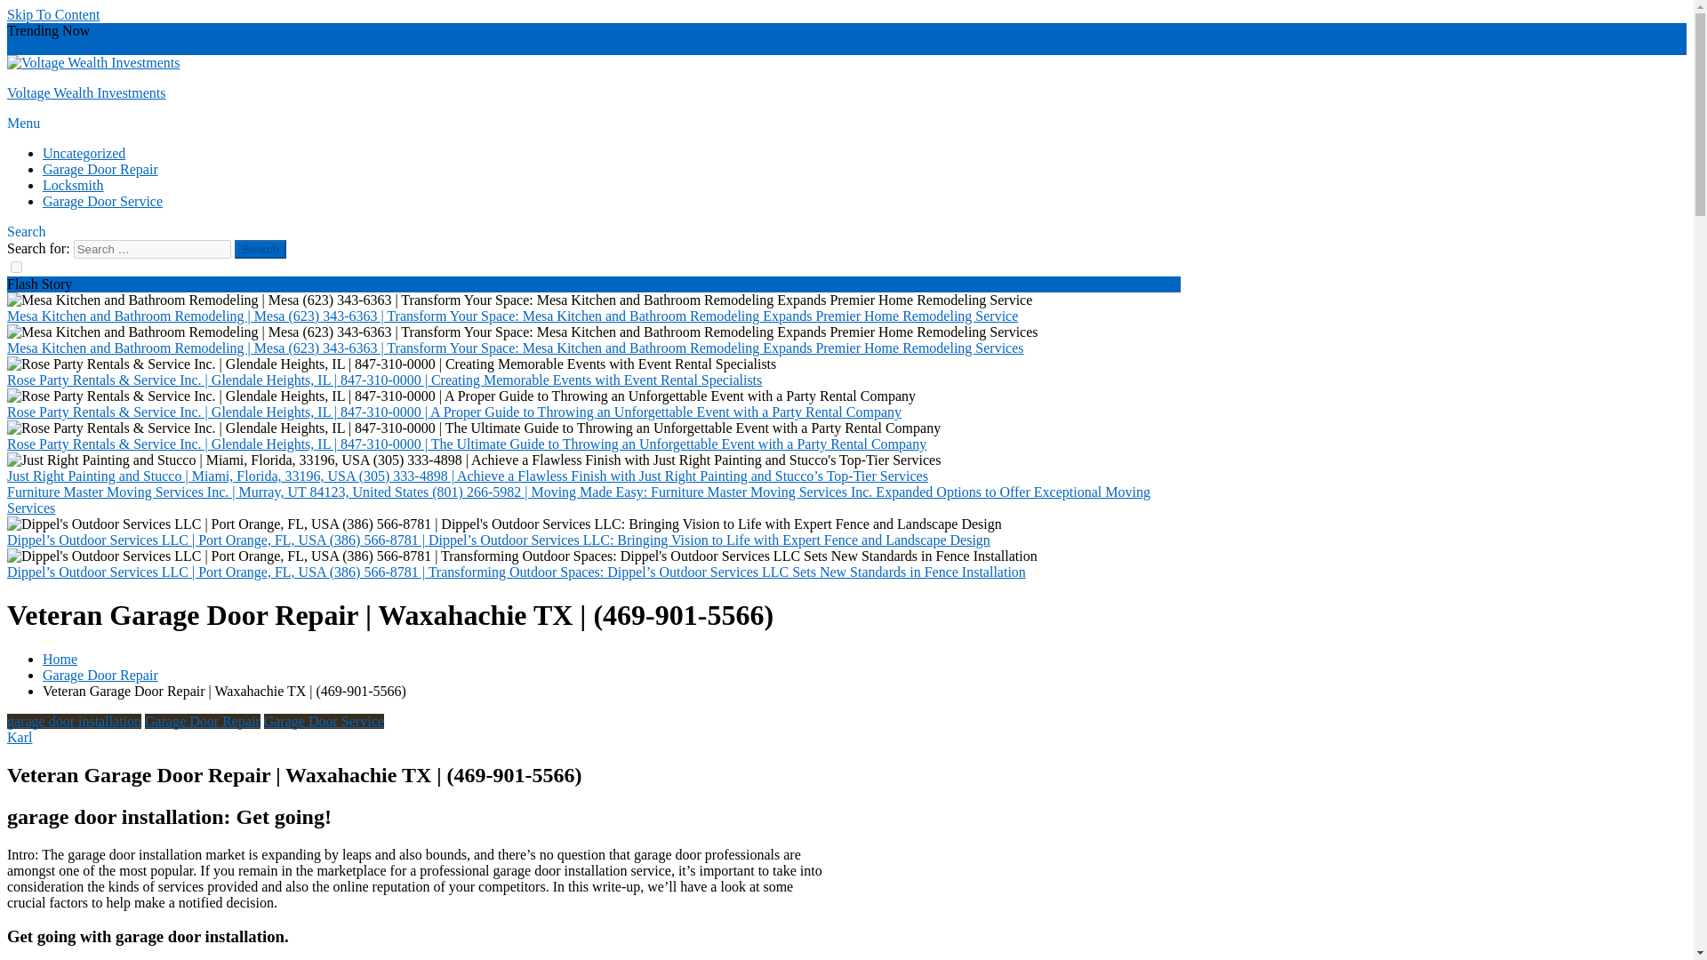 The height and width of the screenshot is (960, 1707). I want to click on Garage Door Repair, so click(100, 169).